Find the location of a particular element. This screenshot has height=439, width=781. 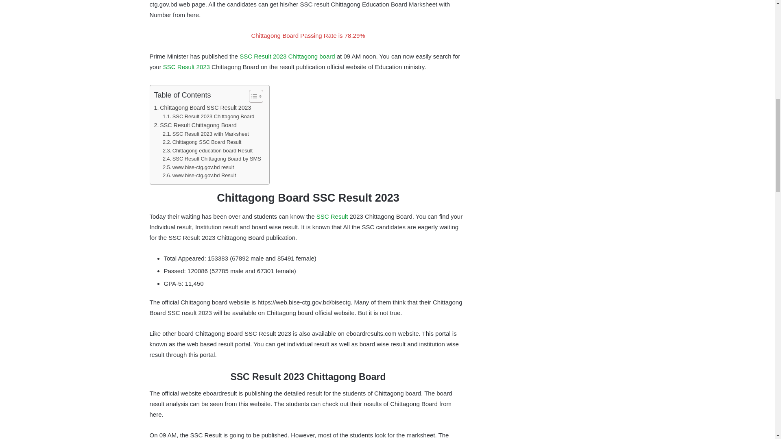

Chittagong Board SSC Result 2023 is located at coordinates (202, 107).